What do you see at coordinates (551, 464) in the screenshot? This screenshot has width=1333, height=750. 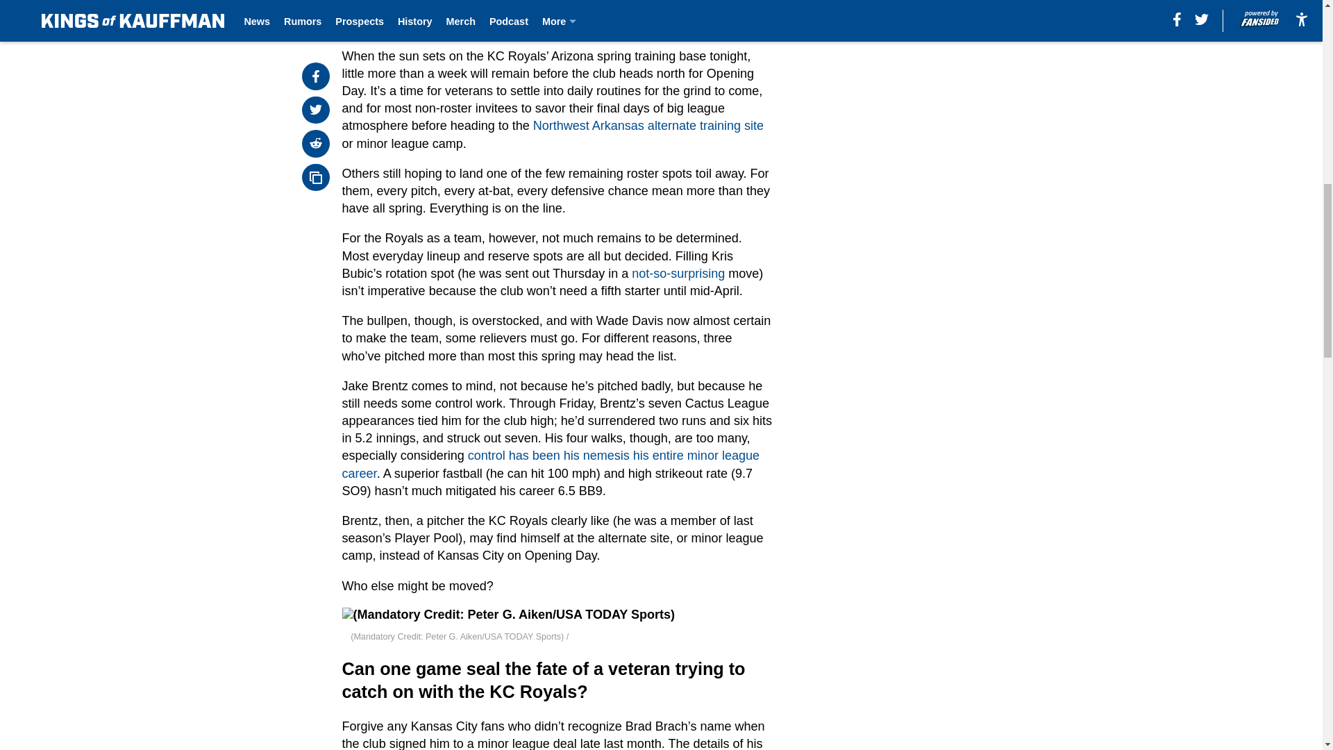 I see `control has been his nemesis his entire minor league career` at bounding box center [551, 464].